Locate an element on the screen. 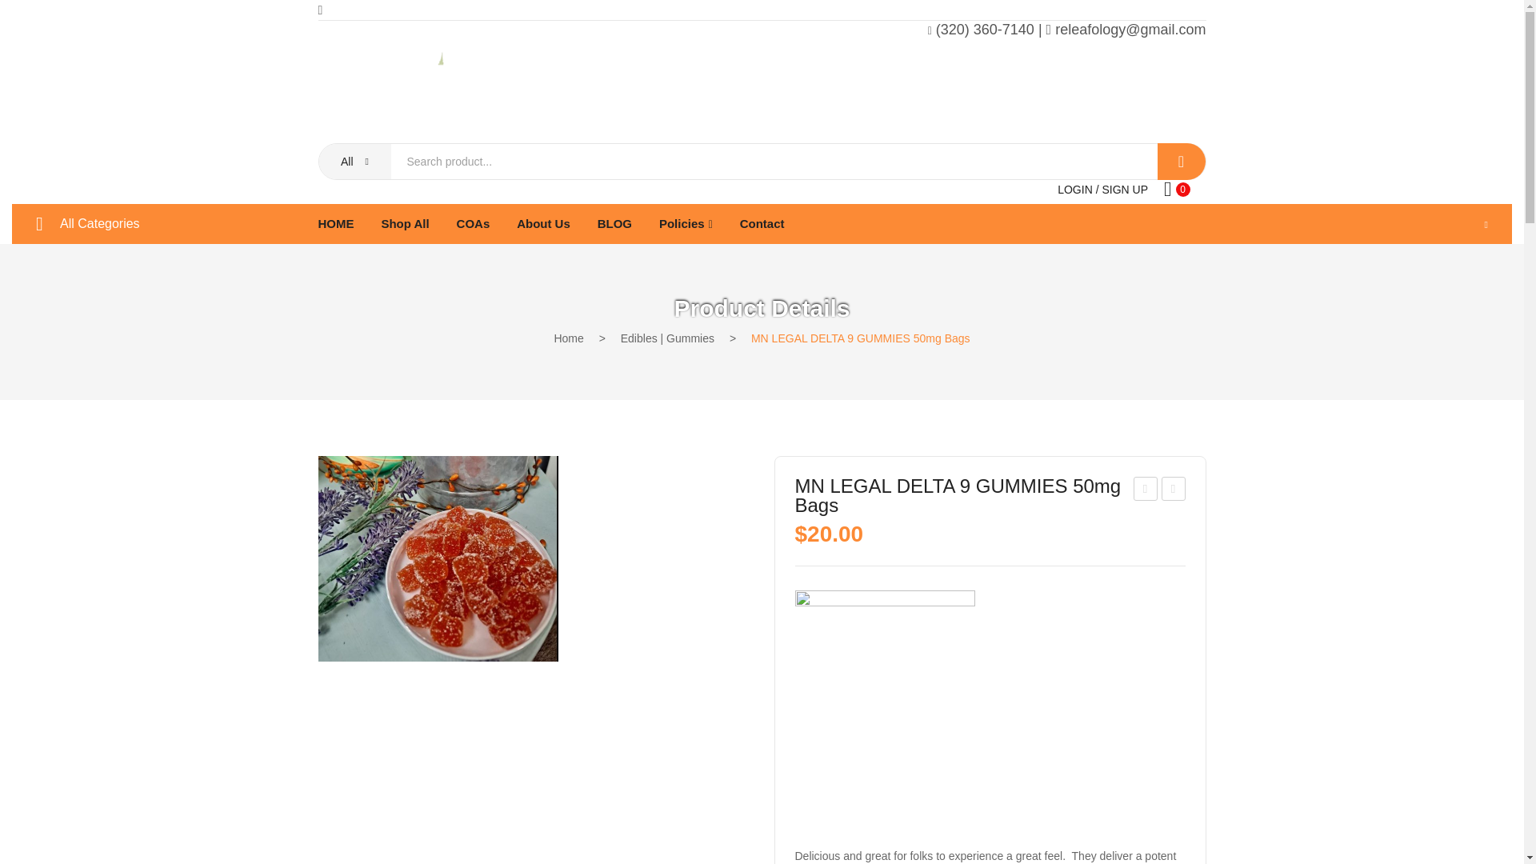 The width and height of the screenshot is (1536, 864). SIGN UP is located at coordinates (1124, 189).